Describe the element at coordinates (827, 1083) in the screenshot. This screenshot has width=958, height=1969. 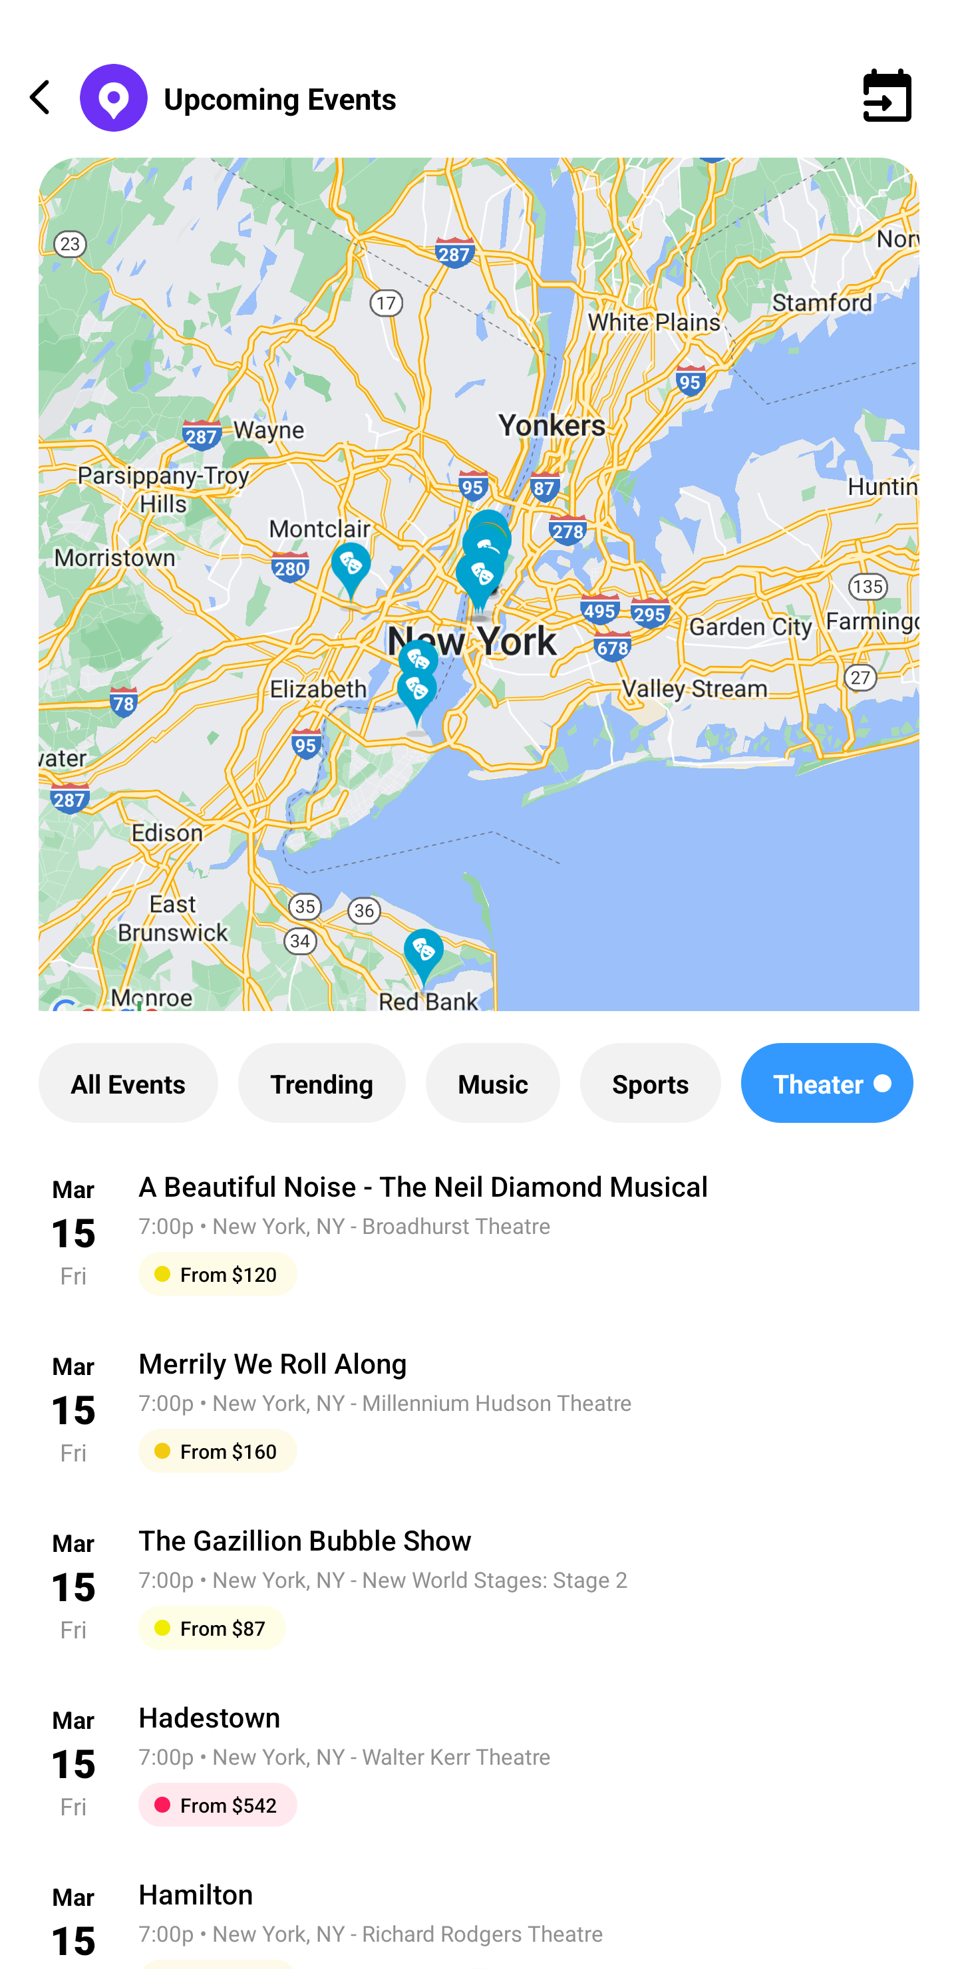
I see `Theater` at that location.